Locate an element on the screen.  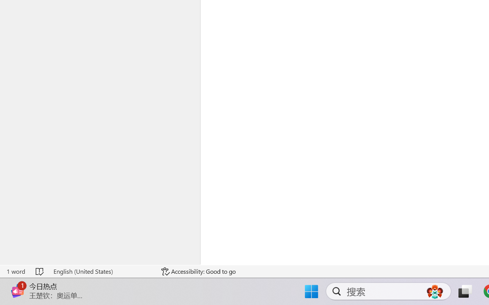
Class: Image is located at coordinates (18, 291).